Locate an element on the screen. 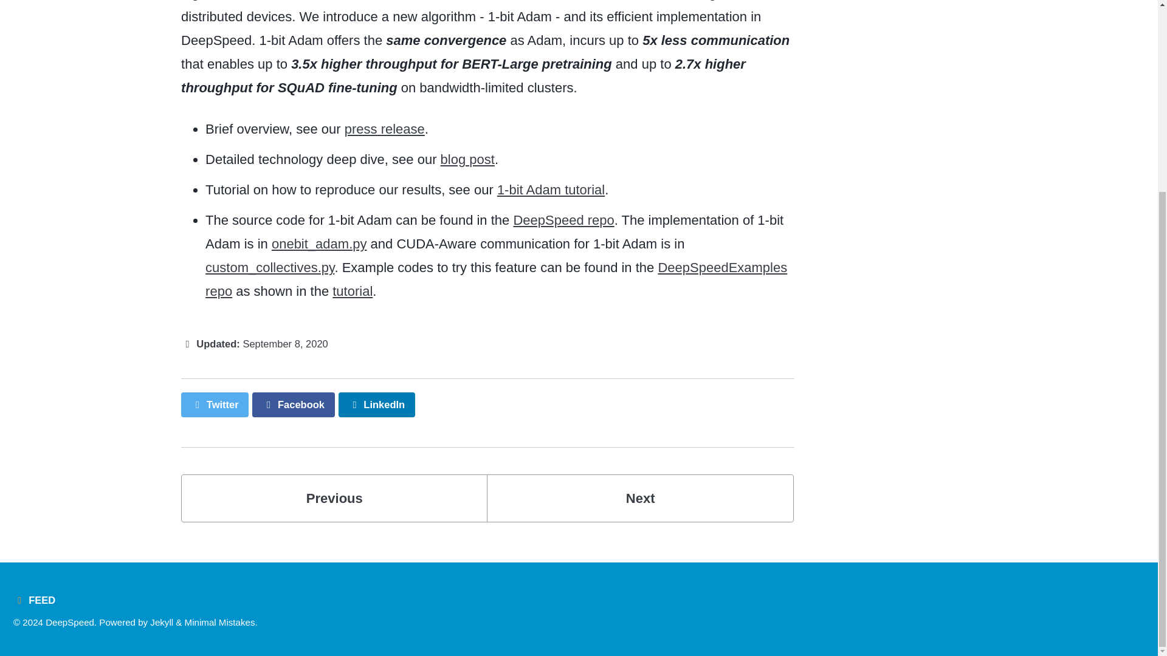  Share on Twitter is located at coordinates (214, 405).